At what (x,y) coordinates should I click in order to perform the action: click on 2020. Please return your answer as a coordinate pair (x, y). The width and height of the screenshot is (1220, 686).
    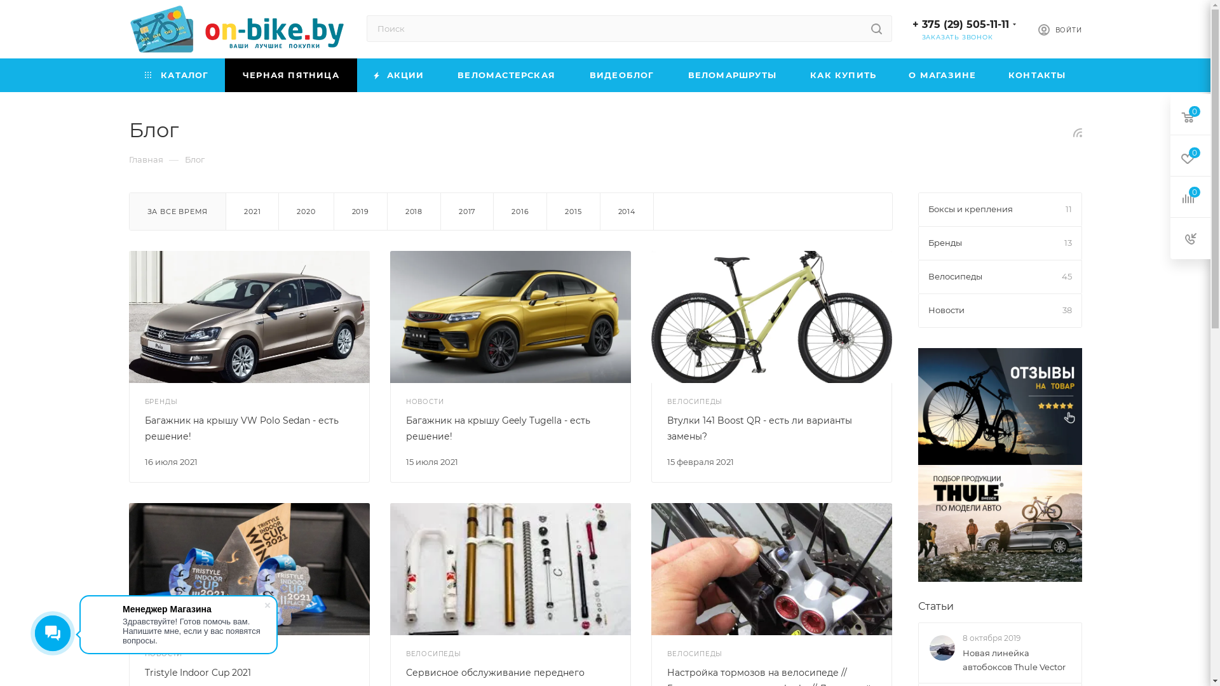
    Looking at the image, I should click on (306, 212).